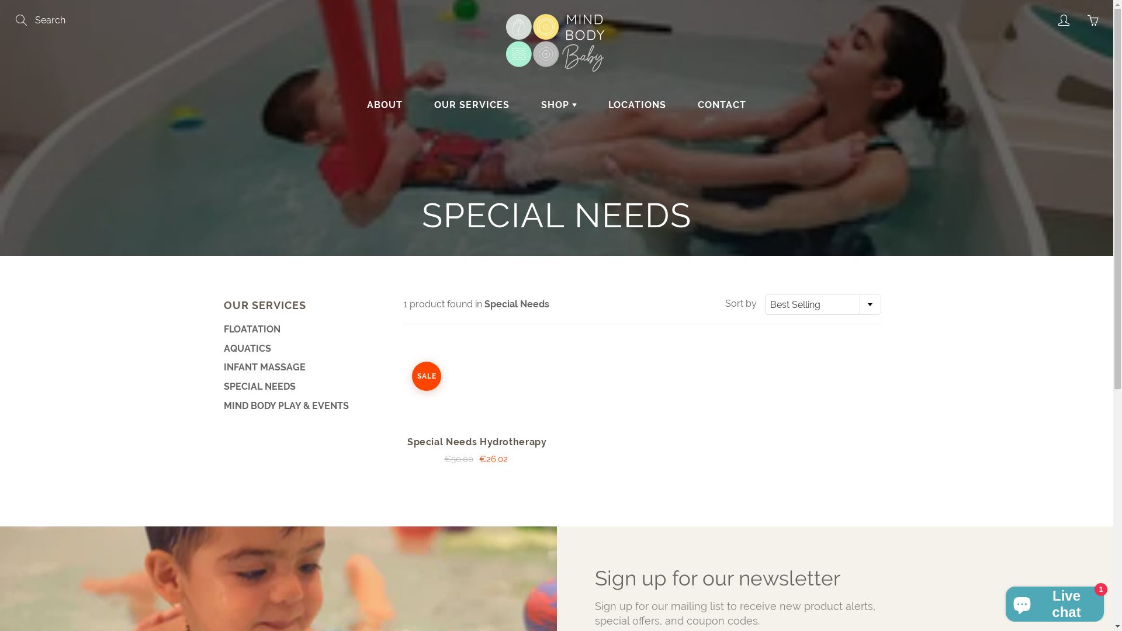  What do you see at coordinates (300, 387) in the screenshot?
I see `SPECIAL NEEDS` at bounding box center [300, 387].